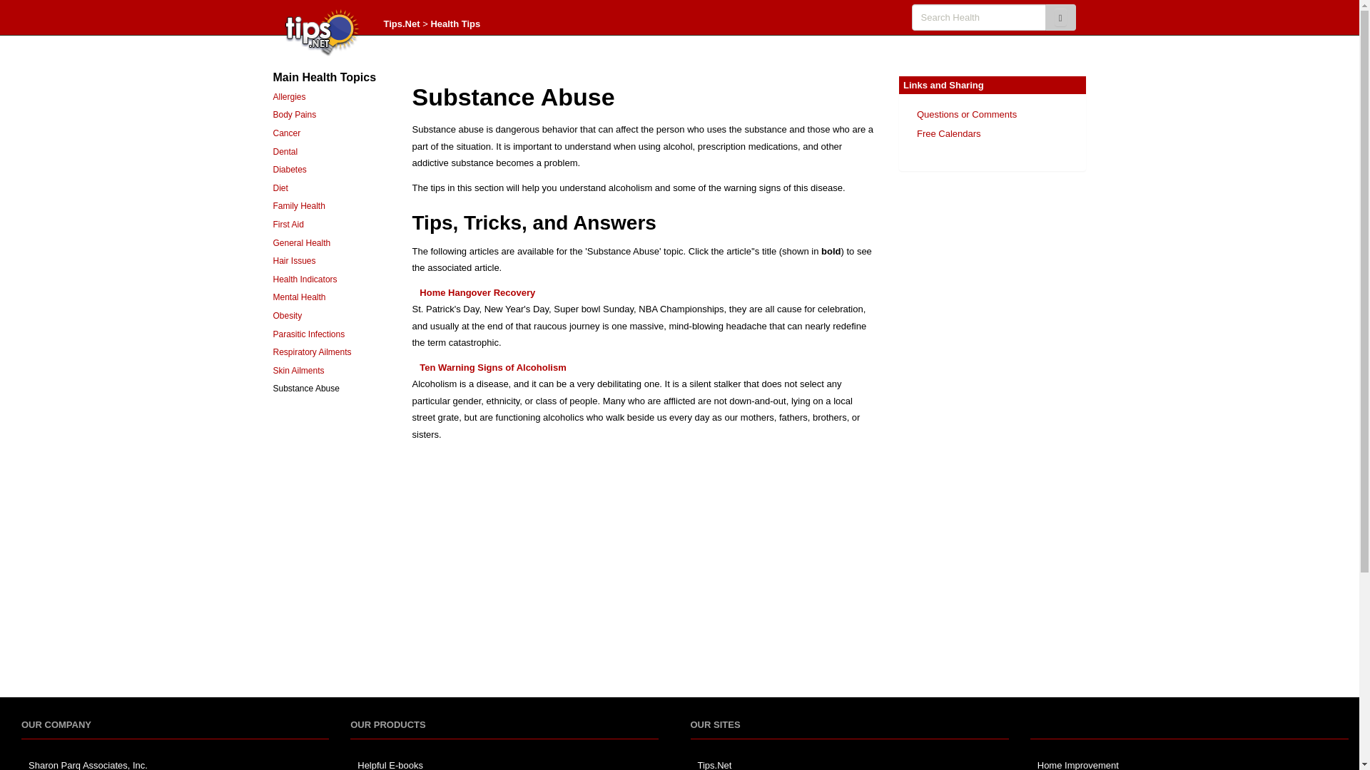 Image resolution: width=1370 pixels, height=770 pixels. Describe the element at coordinates (298, 371) in the screenshot. I see `Skin Ailments` at that location.